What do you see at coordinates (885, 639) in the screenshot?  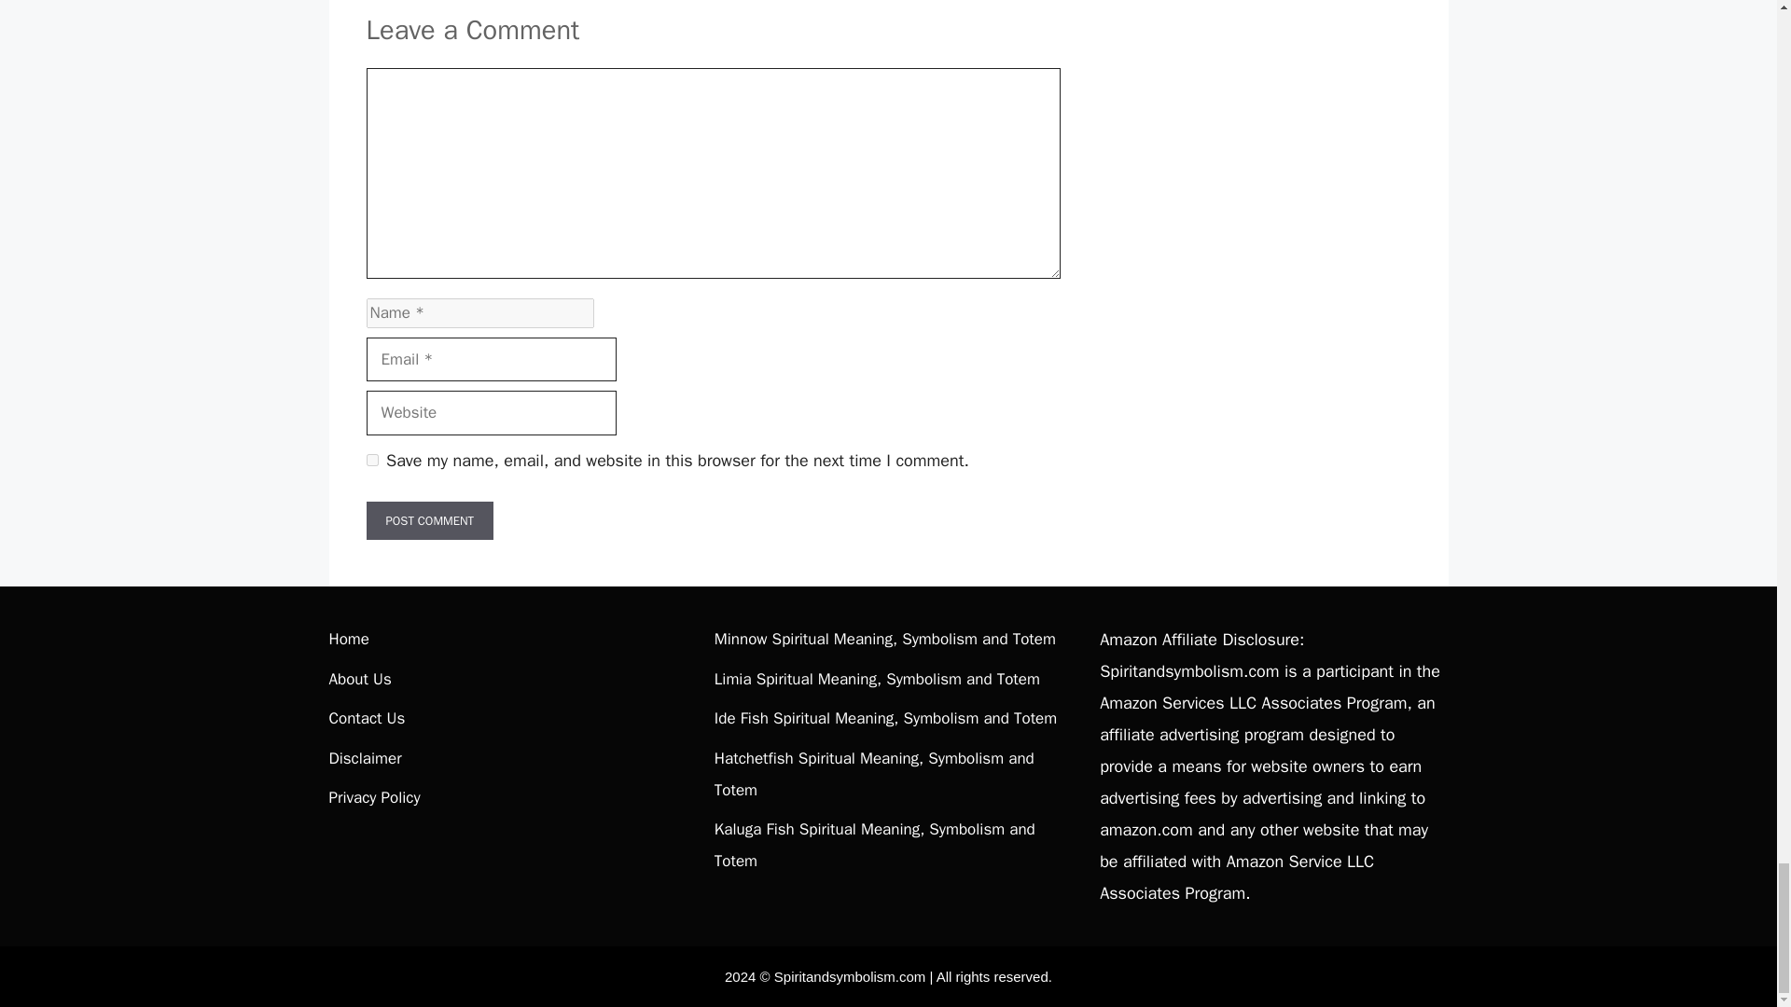 I see `Minnow Spiritual Meaning, Symbolism and Totem` at bounding box center [885, 639].